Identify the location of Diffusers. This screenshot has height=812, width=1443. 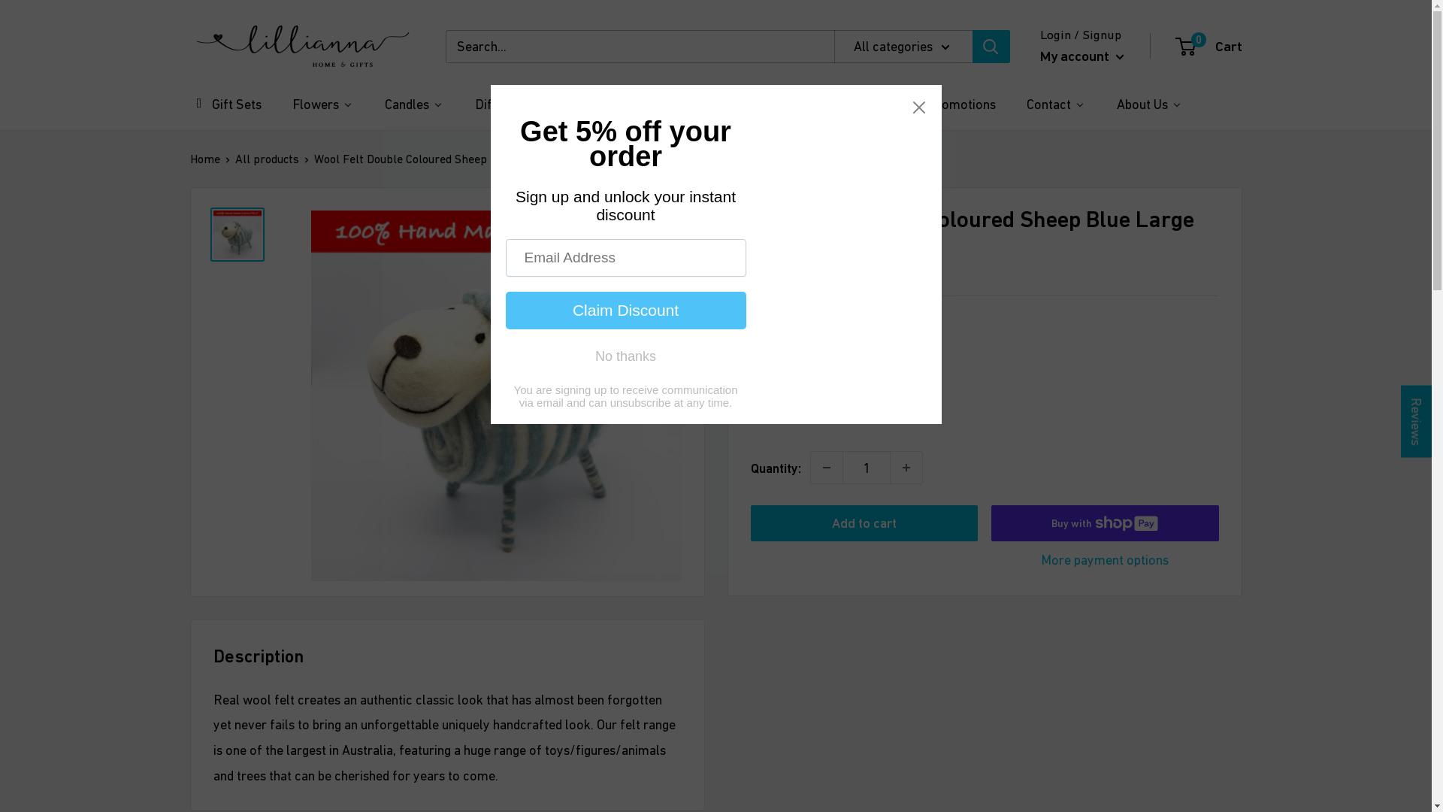
(508, 104).